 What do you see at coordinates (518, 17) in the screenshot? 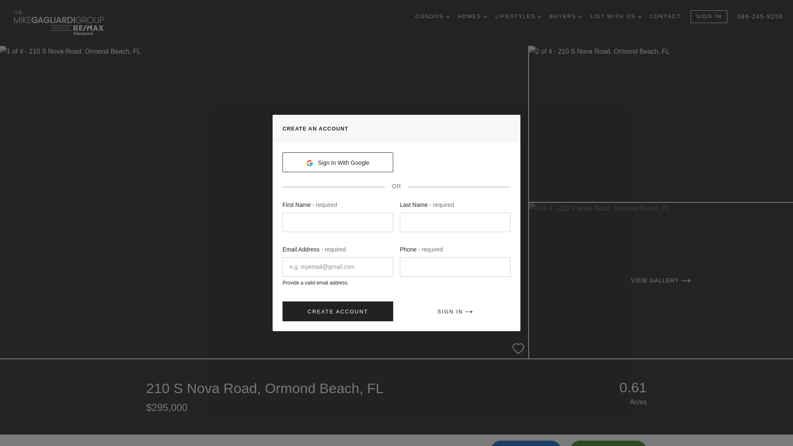
I see `LIFESTYLES DROPDOWN ARROW` at bounding box center [518, 17].